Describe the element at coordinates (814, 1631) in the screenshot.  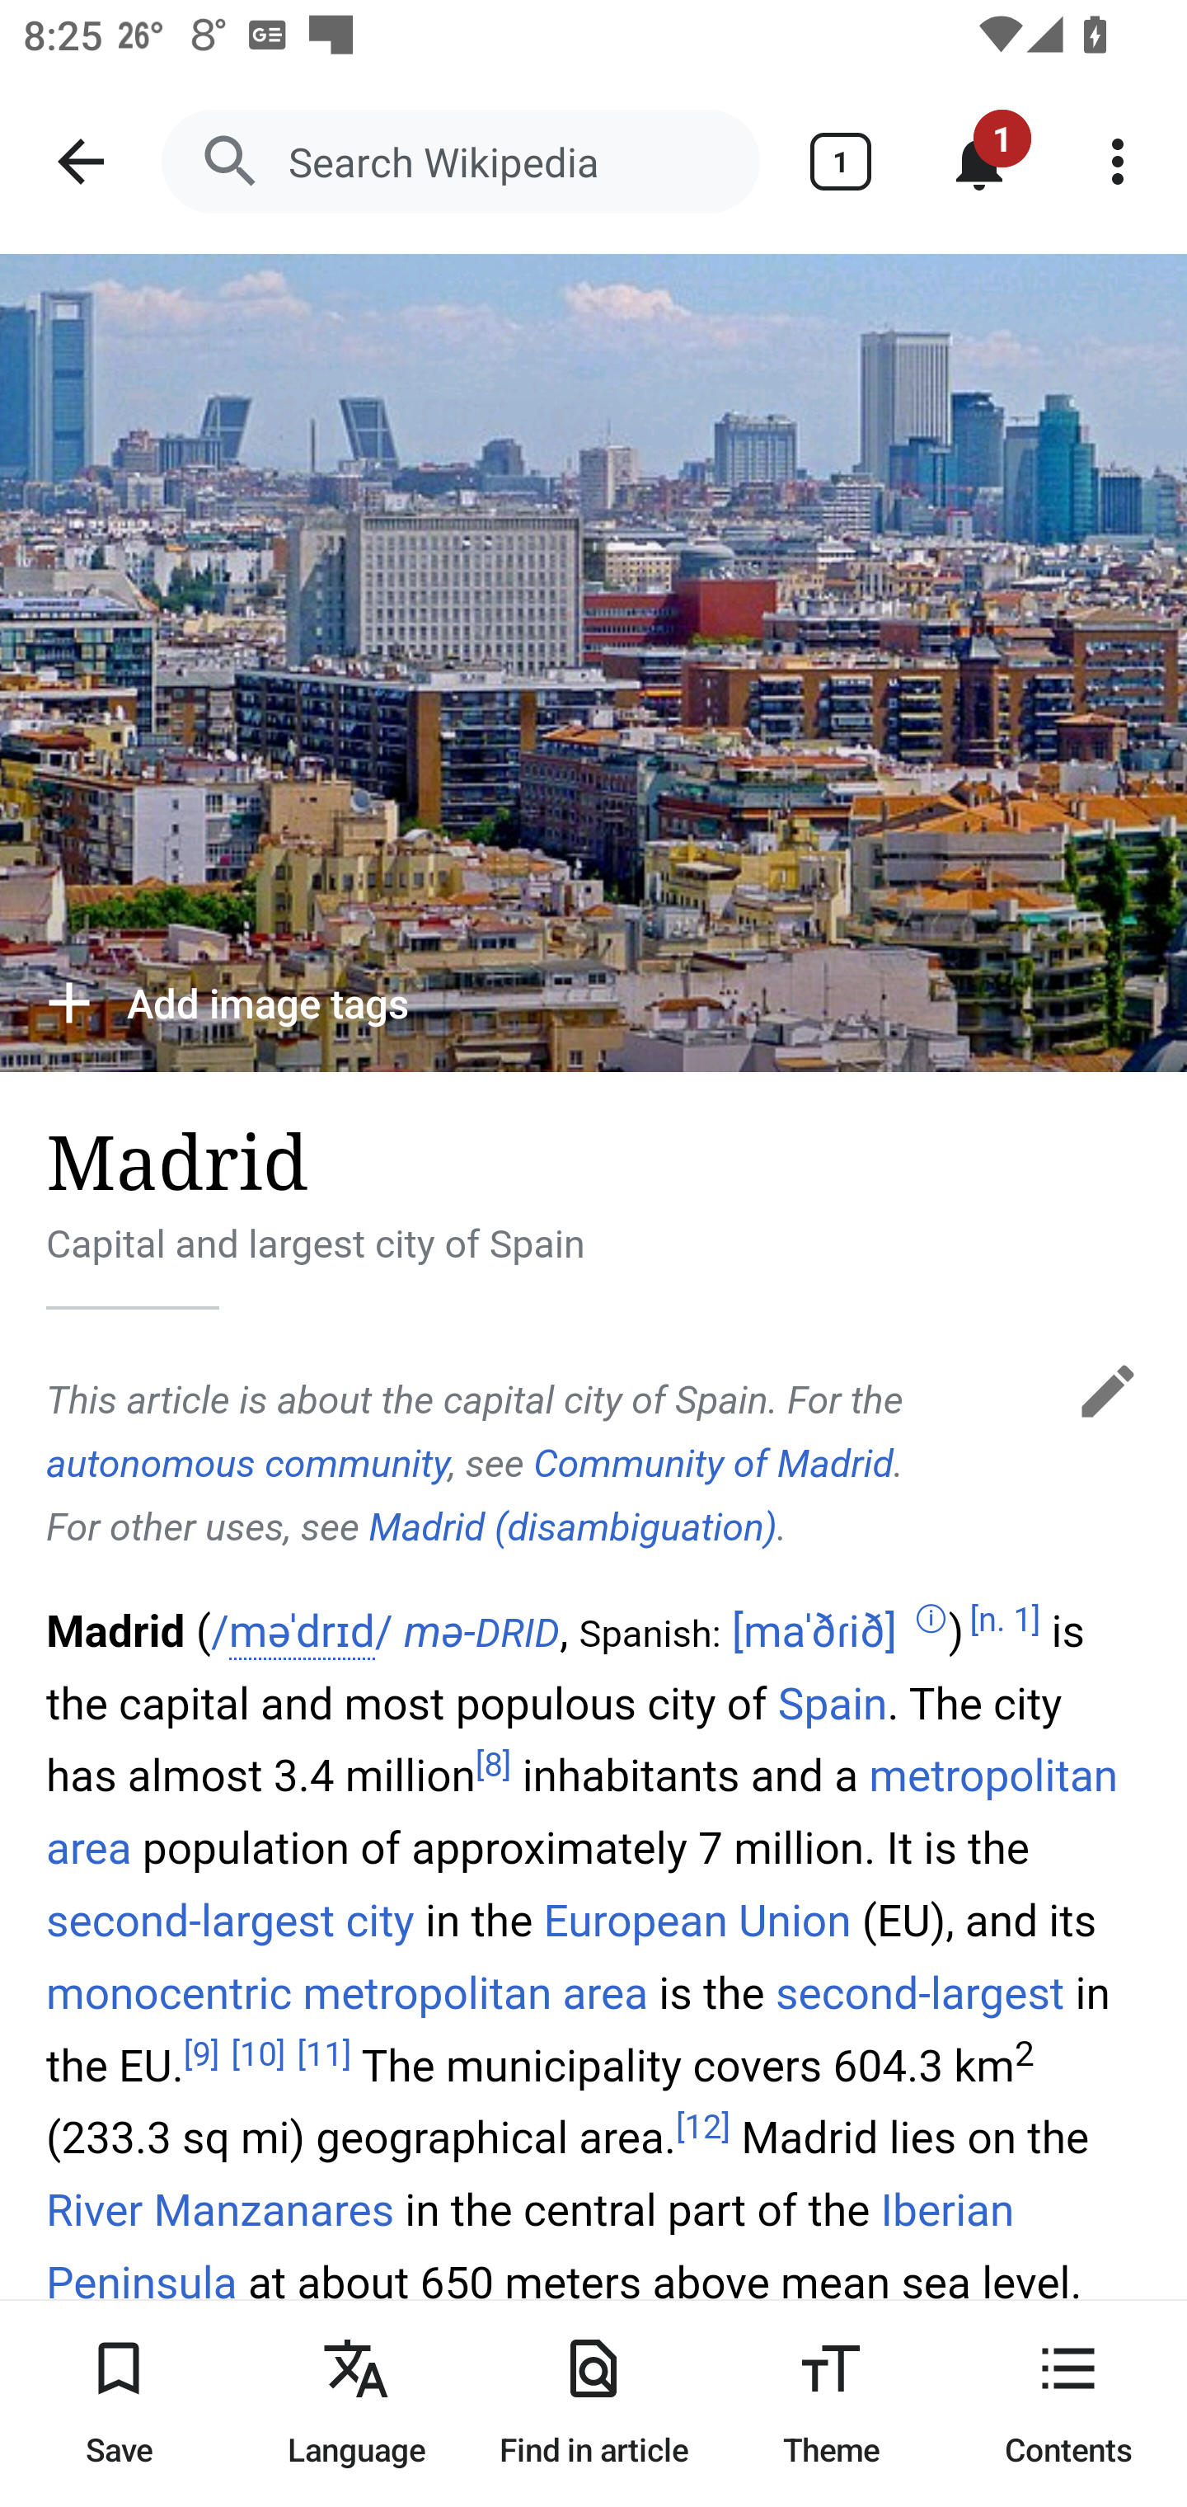
I see `[maˈðɾið] [ maˈðɾið ]` at that location.